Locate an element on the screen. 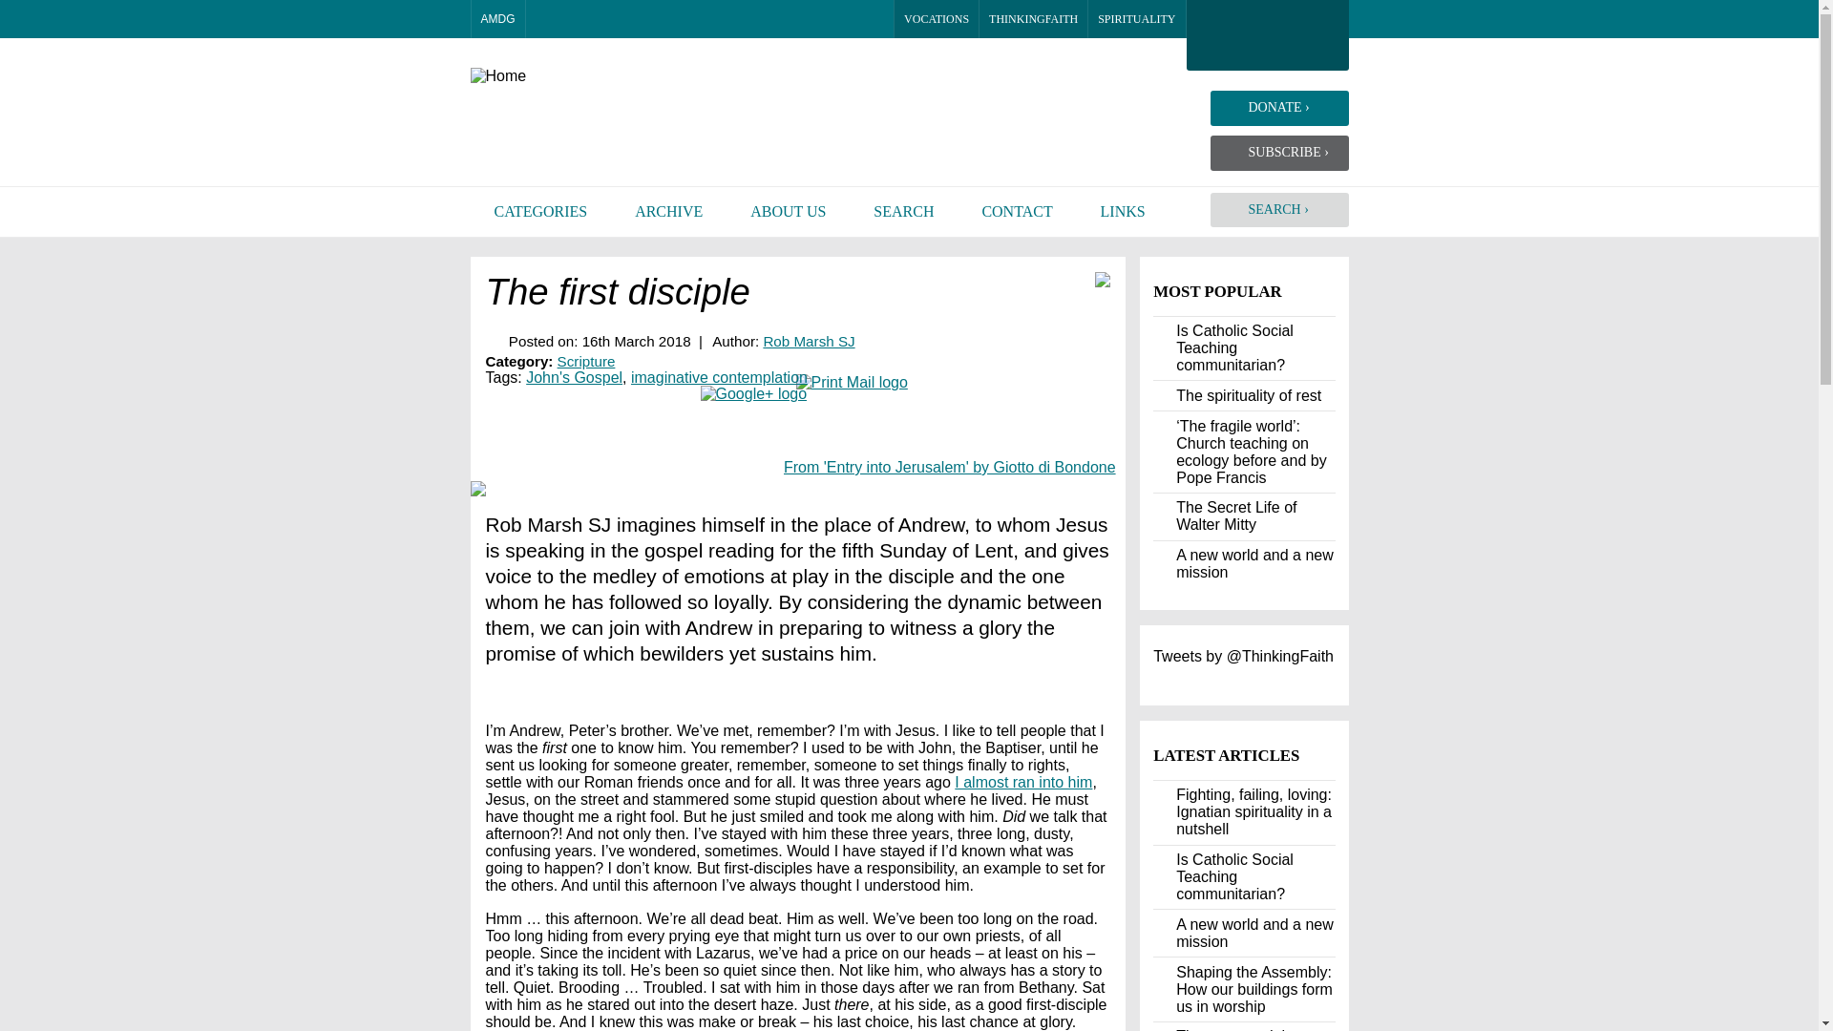  ARCHIVE is located at coordinates (668, 212).